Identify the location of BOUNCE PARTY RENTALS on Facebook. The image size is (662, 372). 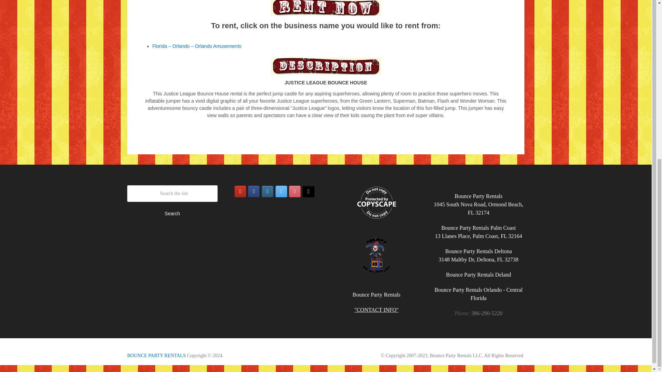
(253, 192).